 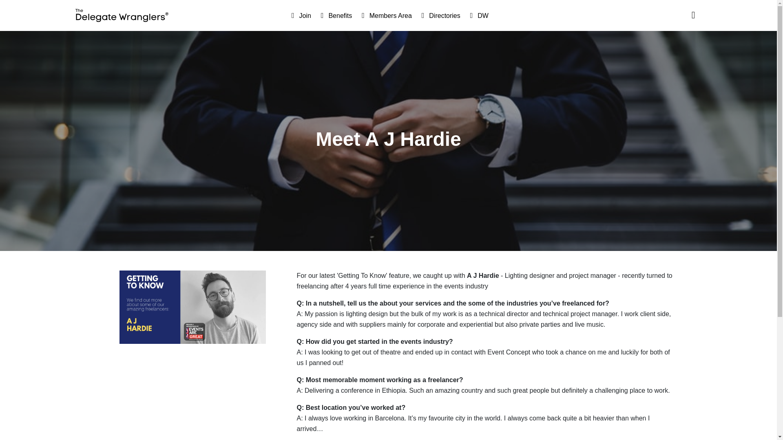 What do you see at coordinates (385, 15) in the screenshot?
I see `Members Area` at bounding box center [385, 15].